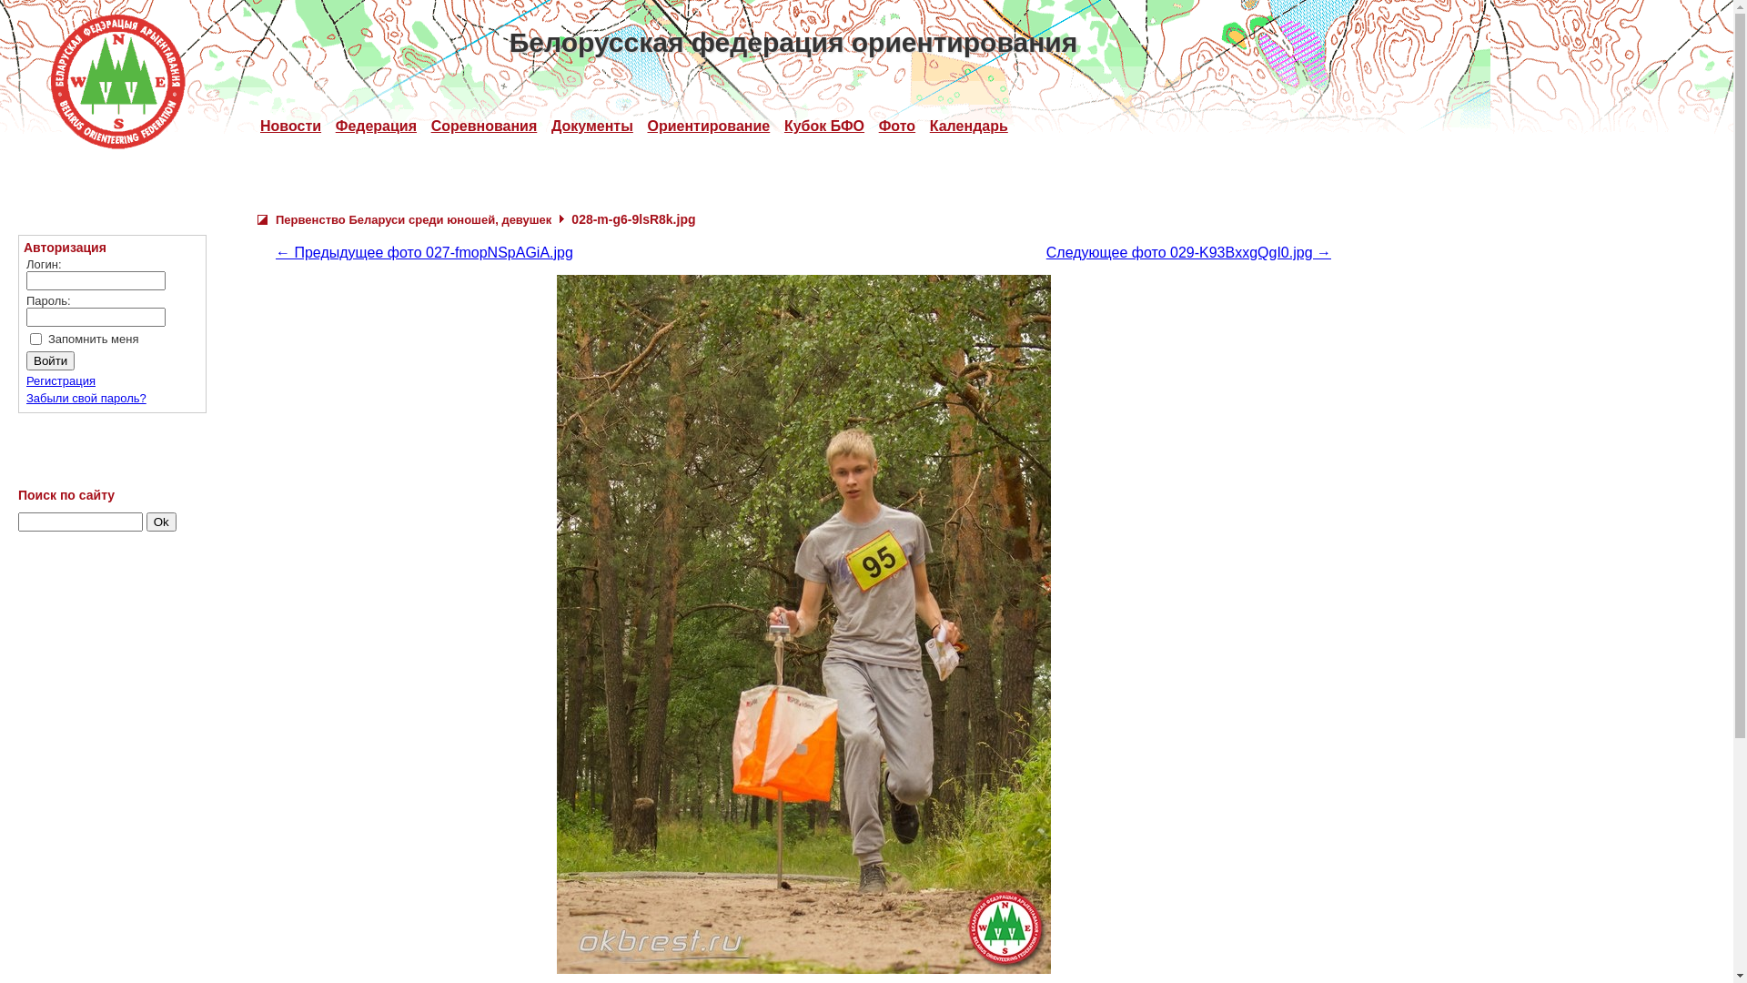  I want to click on 028-m-g6-9lsR8k.jpg, so click(804, 624).